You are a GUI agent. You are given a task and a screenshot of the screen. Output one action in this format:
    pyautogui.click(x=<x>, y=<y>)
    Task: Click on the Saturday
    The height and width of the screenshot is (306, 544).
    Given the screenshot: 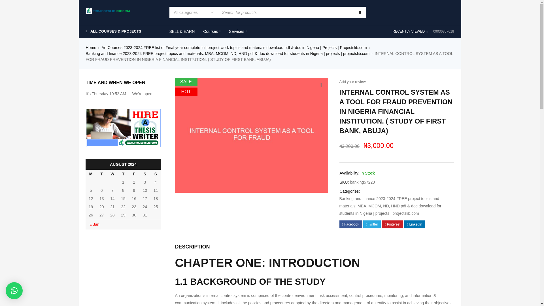 What is the action you would take?
    pyautogui.click(x=144, y=174)
    